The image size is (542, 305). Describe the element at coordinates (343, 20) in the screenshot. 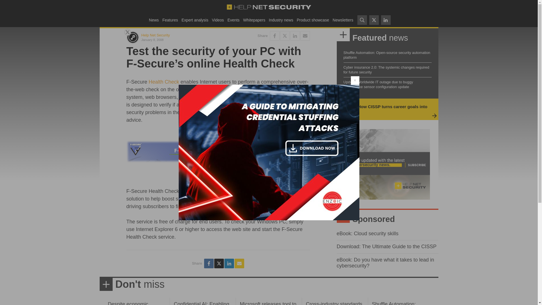

I see `Newsletters` at that location.